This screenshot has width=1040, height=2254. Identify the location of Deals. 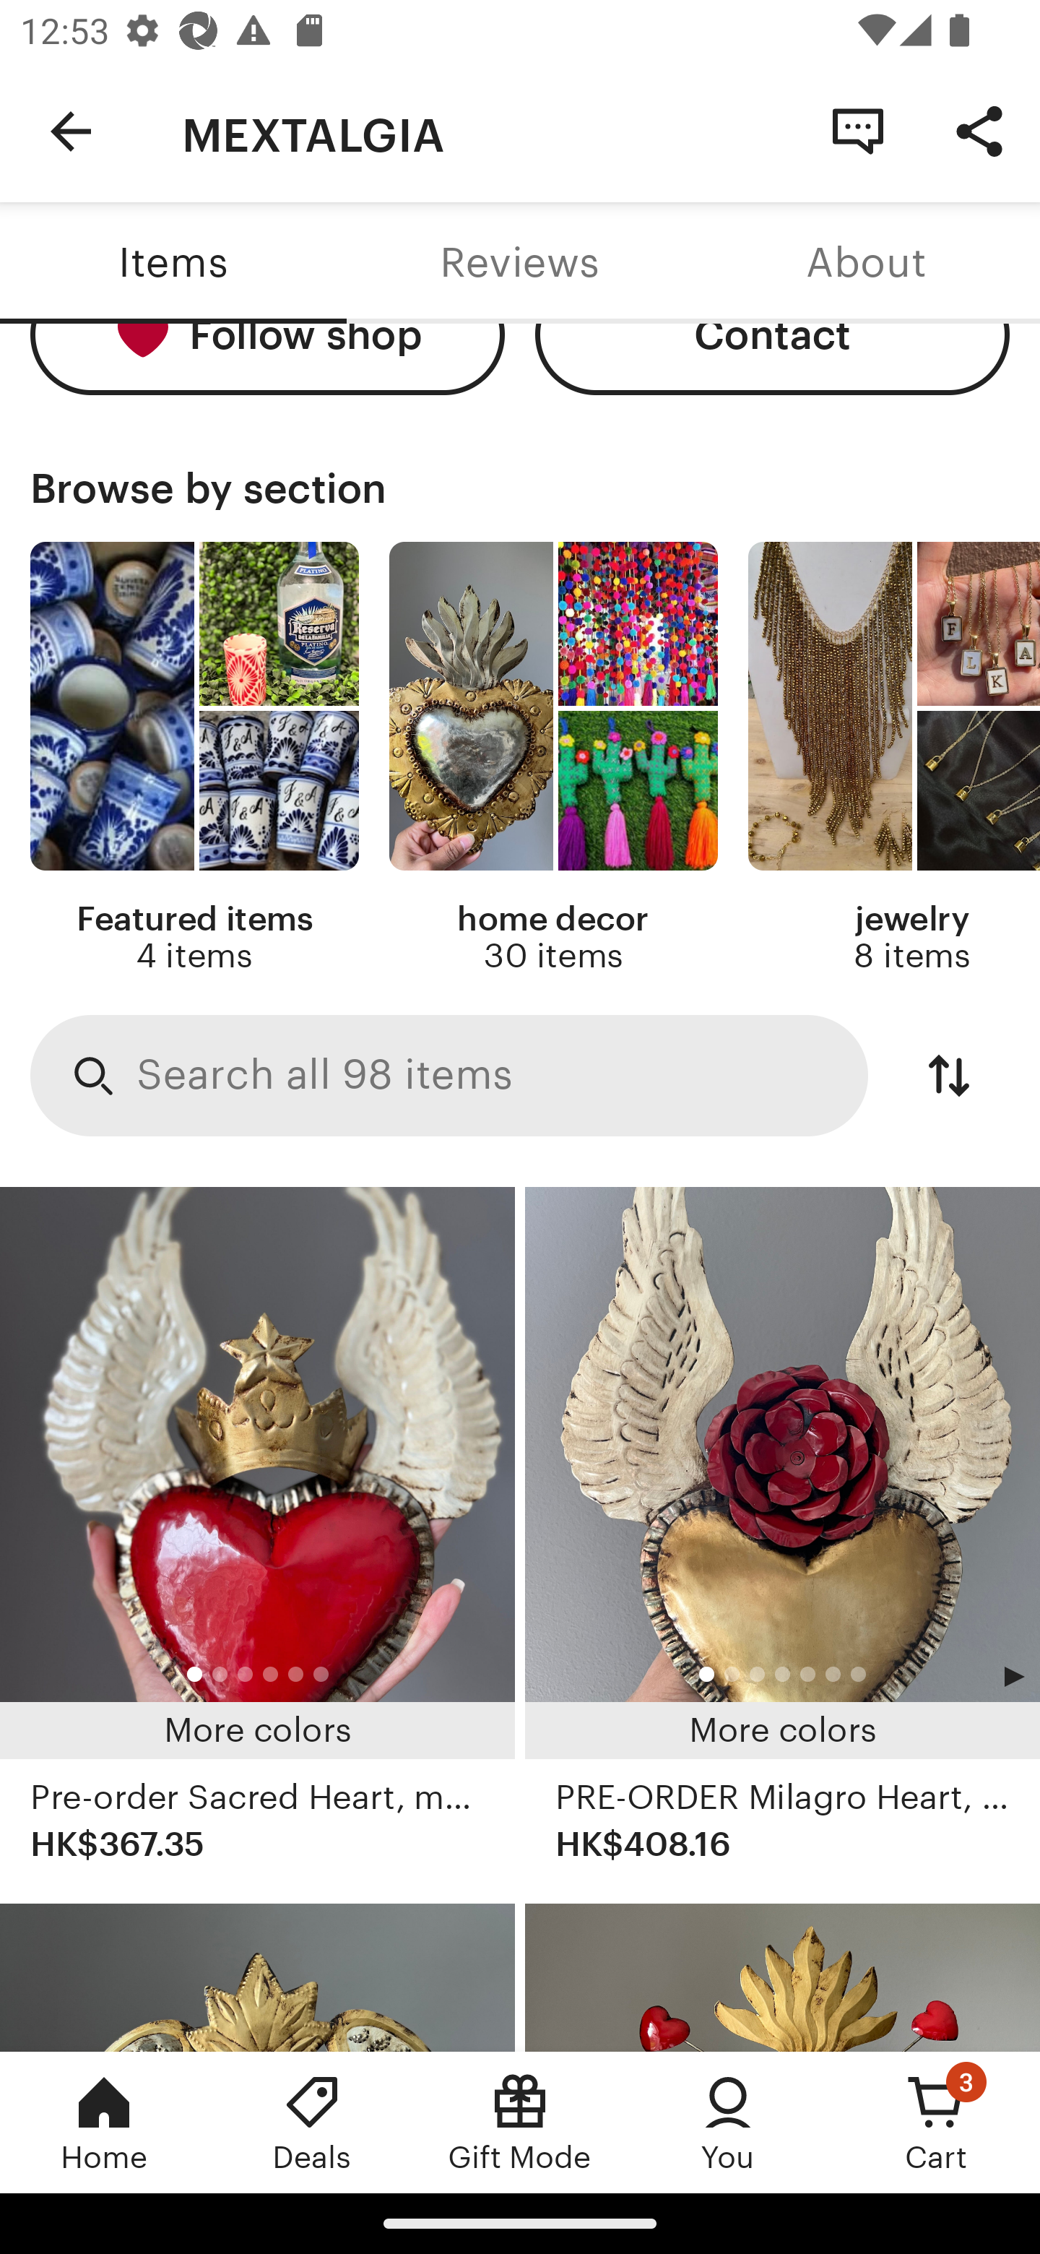
(312, 2122).